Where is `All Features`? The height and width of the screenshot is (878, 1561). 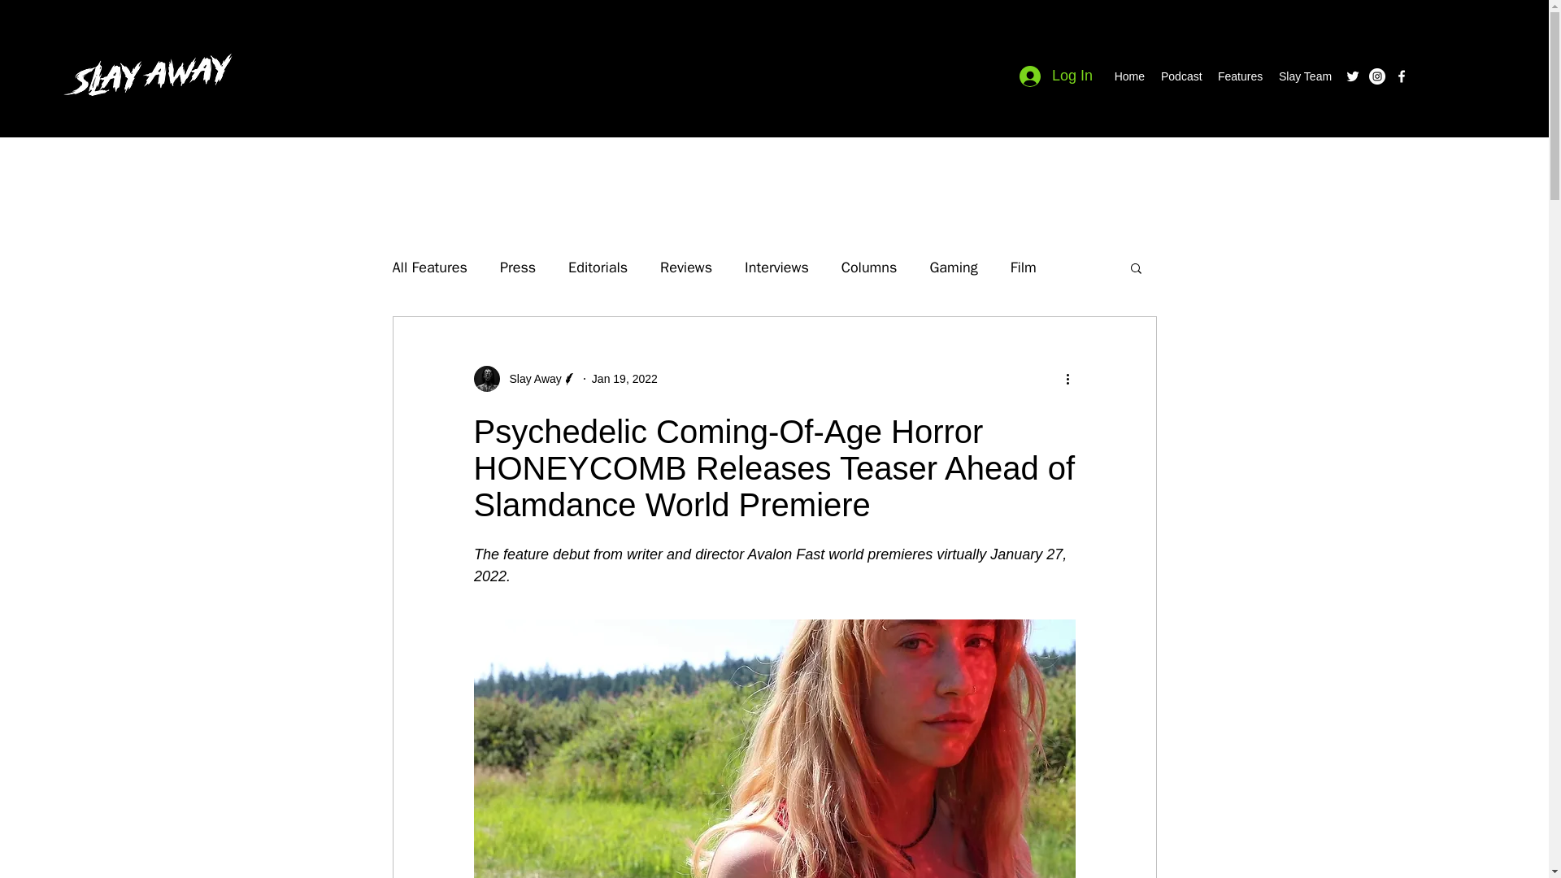
All Features is located at coordinates (429, 267).